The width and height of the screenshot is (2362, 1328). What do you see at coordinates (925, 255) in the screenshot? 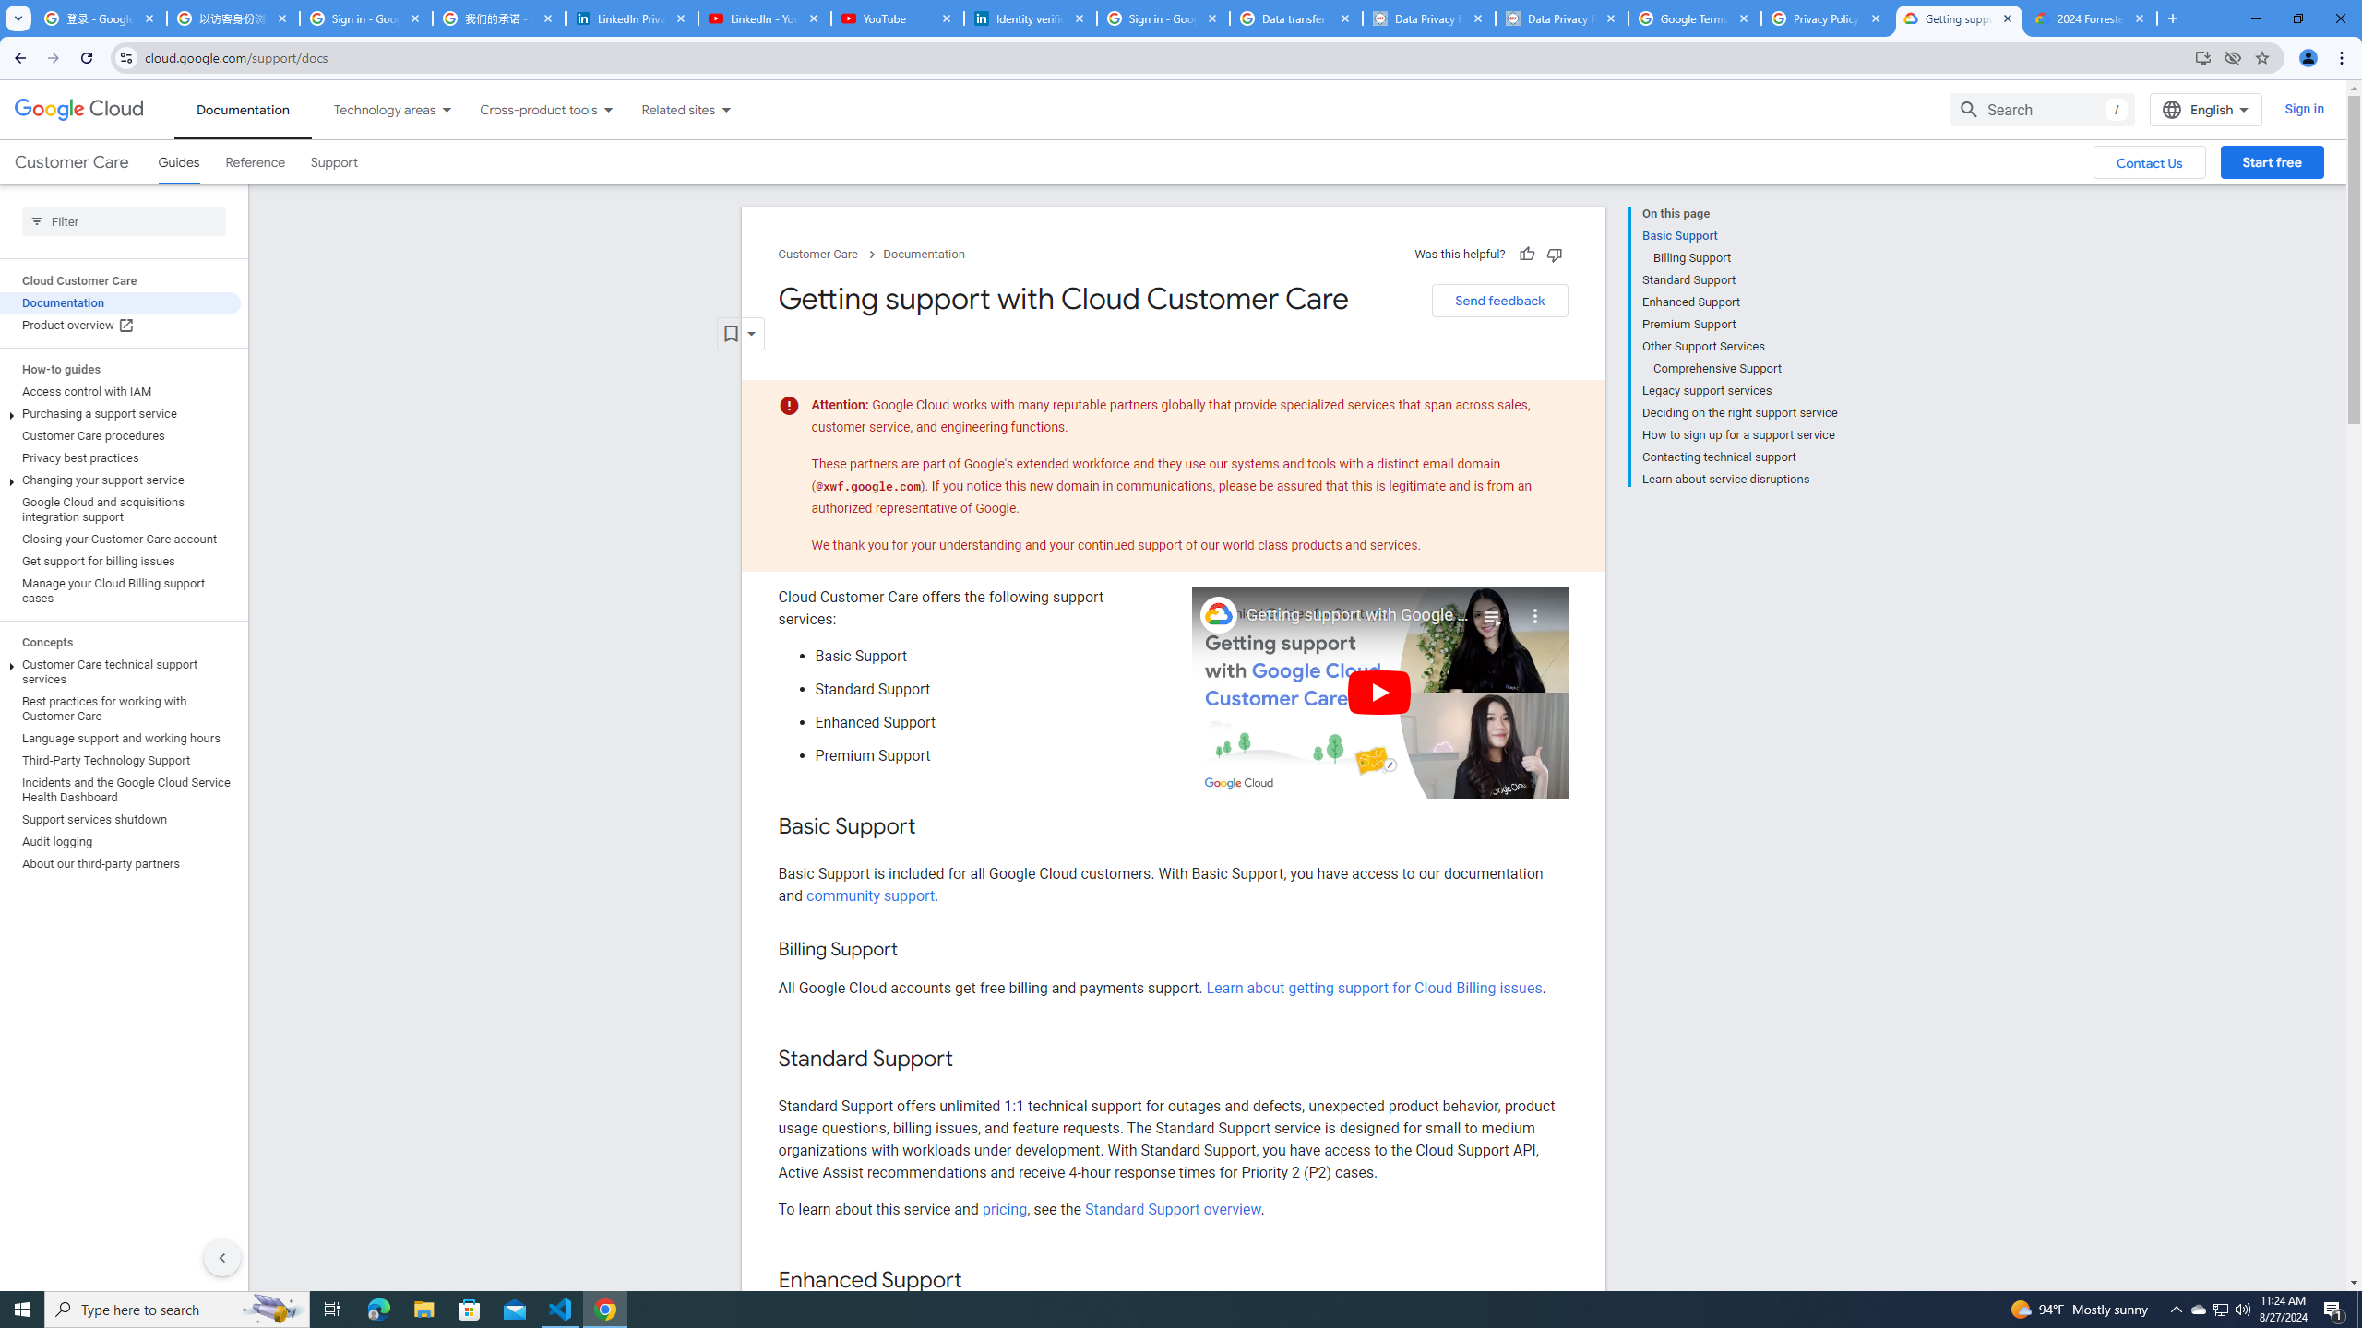
I see `Documentation` at bounding box center [925, 255].